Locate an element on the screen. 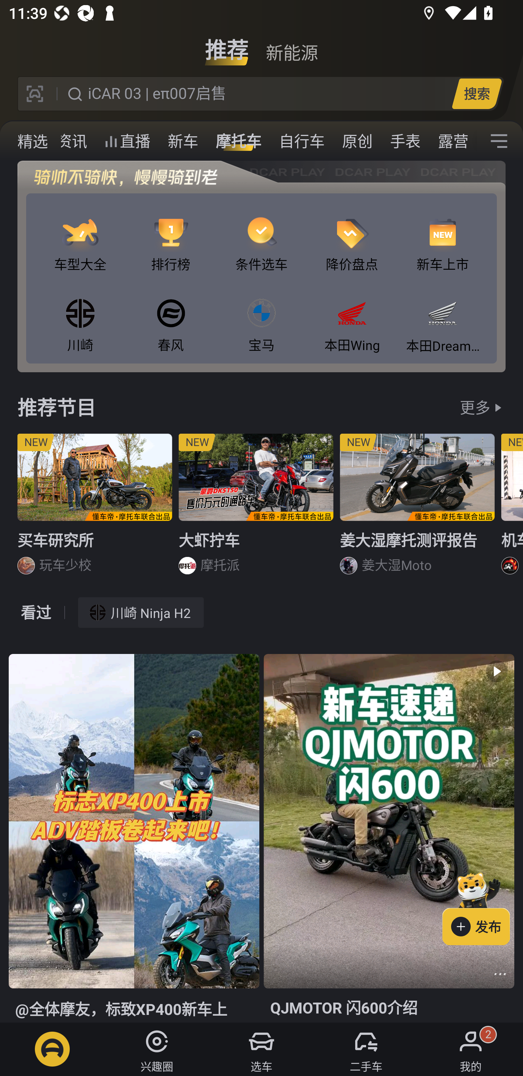  川崎 is located at coordinates (80, 314).